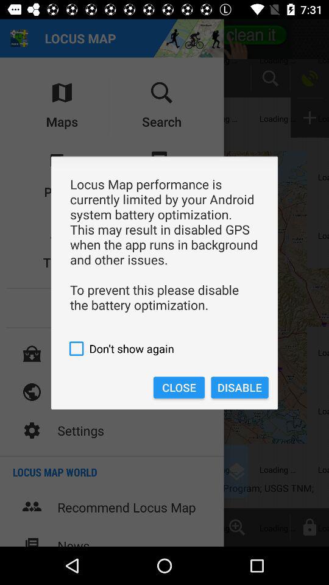 The height and width of the screenshot is (585, 329). Describe the element at coordinates (164, 349) in the screenshot. I see `select don t show` at that location.